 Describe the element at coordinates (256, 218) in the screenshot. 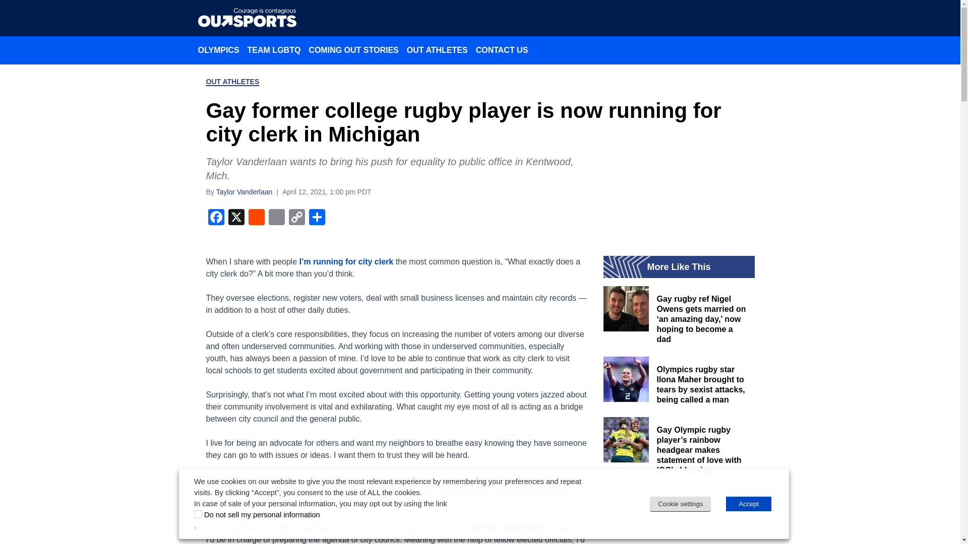

I see `Reddit` at that location.